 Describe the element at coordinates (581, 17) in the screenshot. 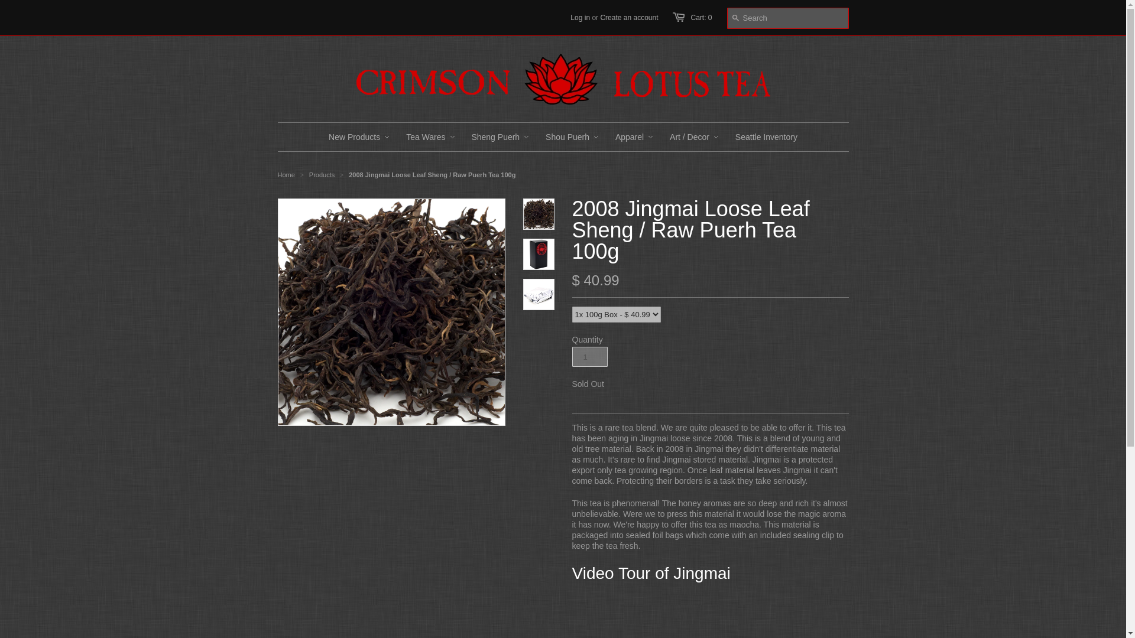

I see `Log in` at that location.